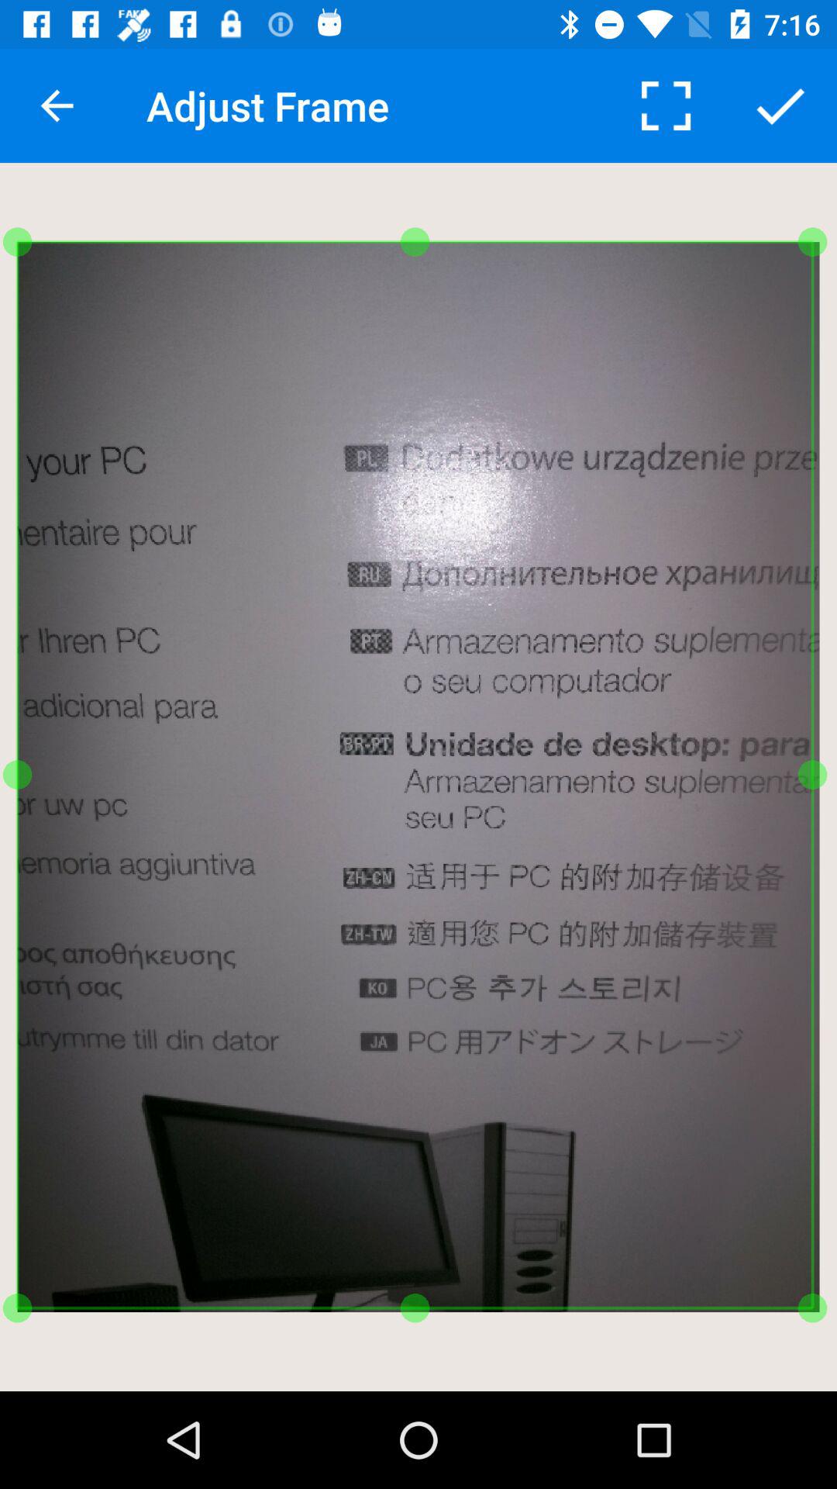 Image resolution: width=837 pixels, height=1489 pixels. I want to click on turn off the icon next to adjust frame, so click(666, 105).